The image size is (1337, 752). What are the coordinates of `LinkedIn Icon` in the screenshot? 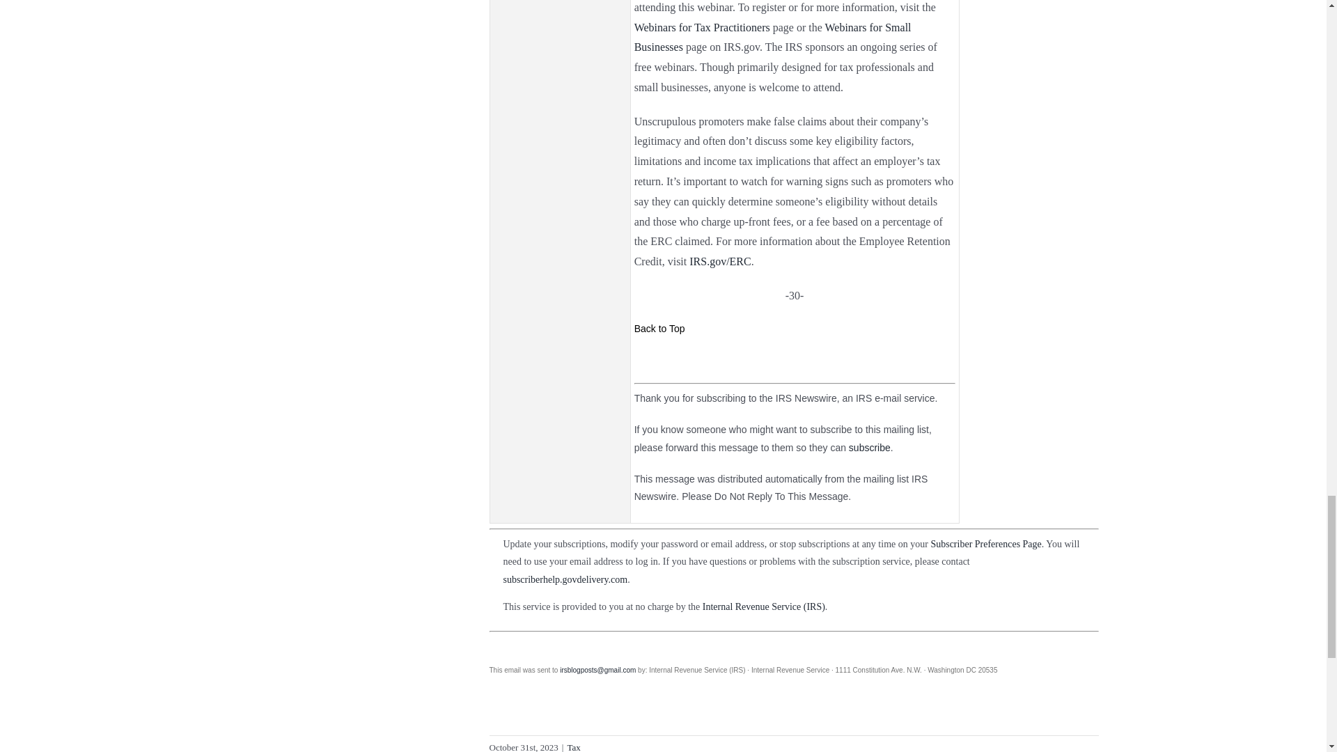 It's located at (836, 359).